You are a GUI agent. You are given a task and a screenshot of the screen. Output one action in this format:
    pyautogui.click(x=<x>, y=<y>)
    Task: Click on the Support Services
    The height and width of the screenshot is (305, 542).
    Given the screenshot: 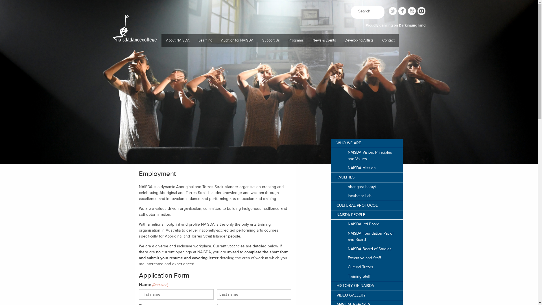 What is the action you would take?
    pyautogui.click(x=206, y=75)
    